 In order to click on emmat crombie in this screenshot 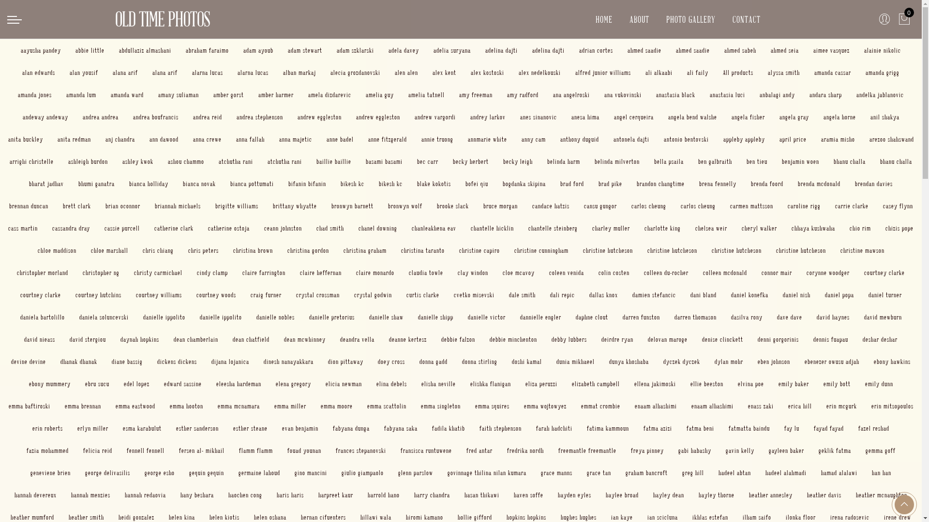, I will do `click(600, 406)`.